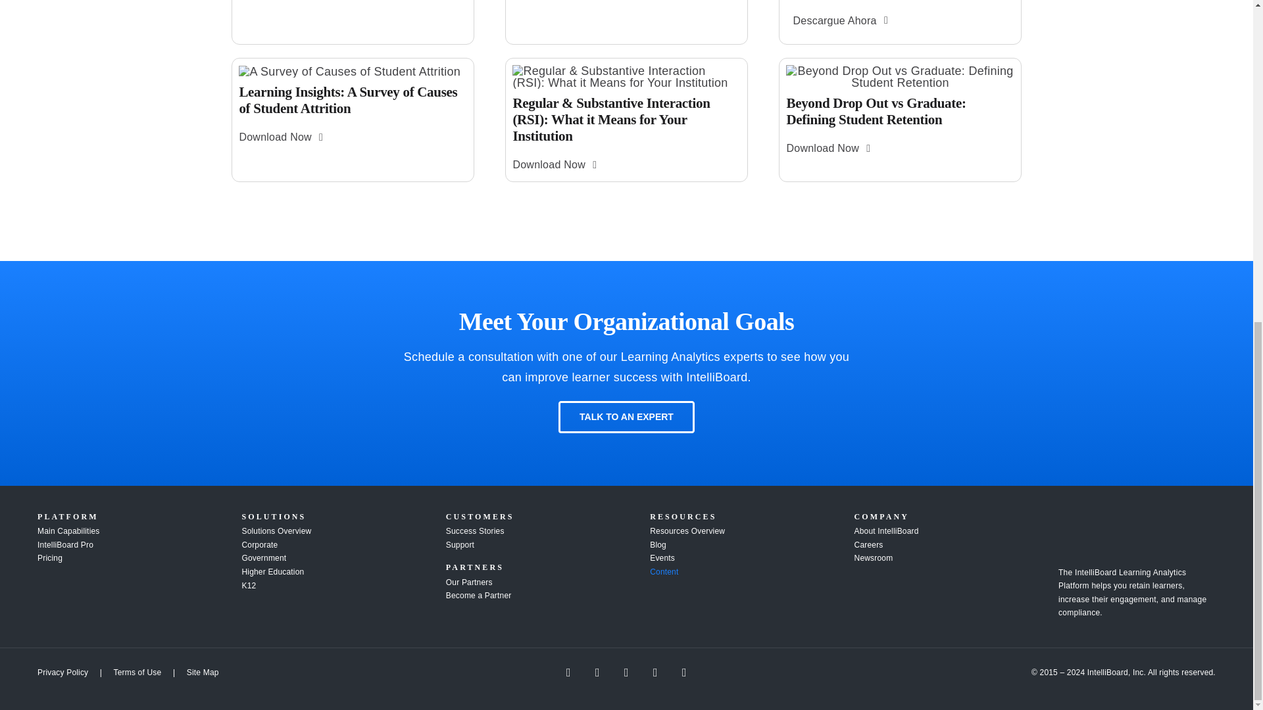  Describe the element at coordinates (568, 672) in the screenshot. I see `Facebook` at that location.